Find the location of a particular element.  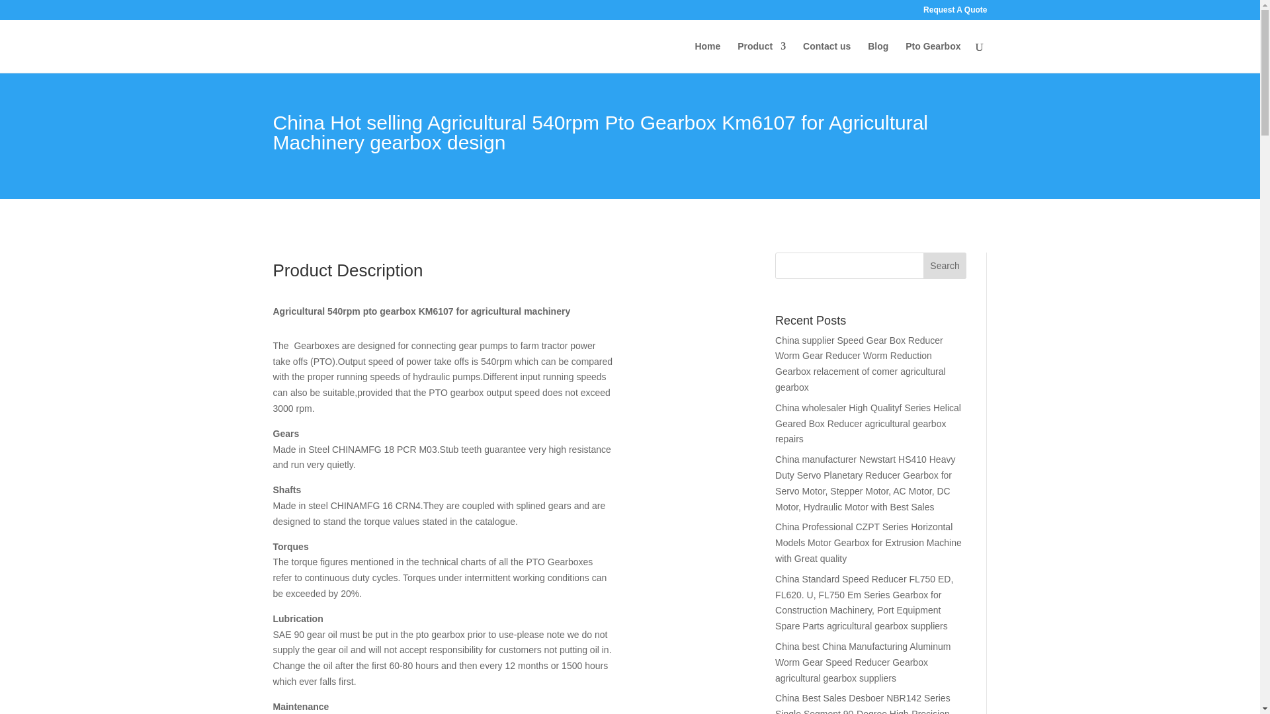

Pto Gearbox is located at coordinates (933, 57).